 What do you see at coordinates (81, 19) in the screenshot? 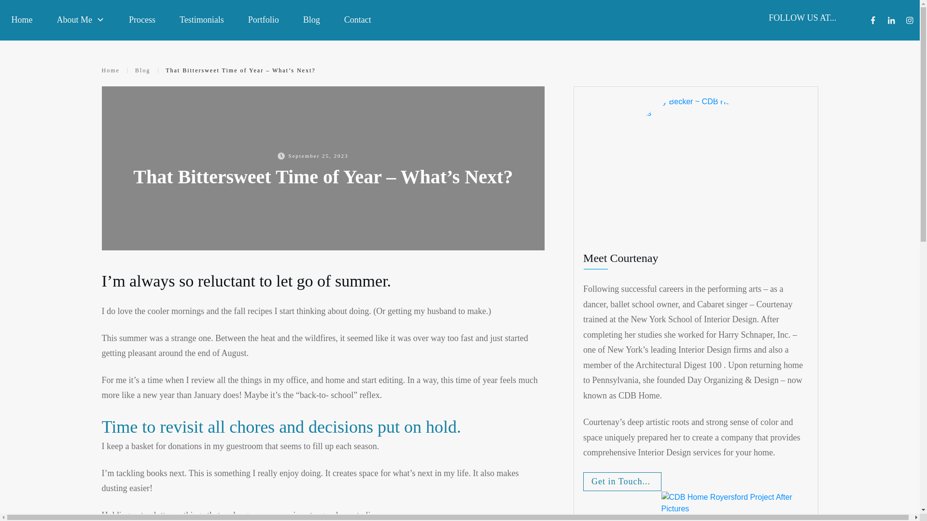
I see `About Me` at bounding box center [81, 19].